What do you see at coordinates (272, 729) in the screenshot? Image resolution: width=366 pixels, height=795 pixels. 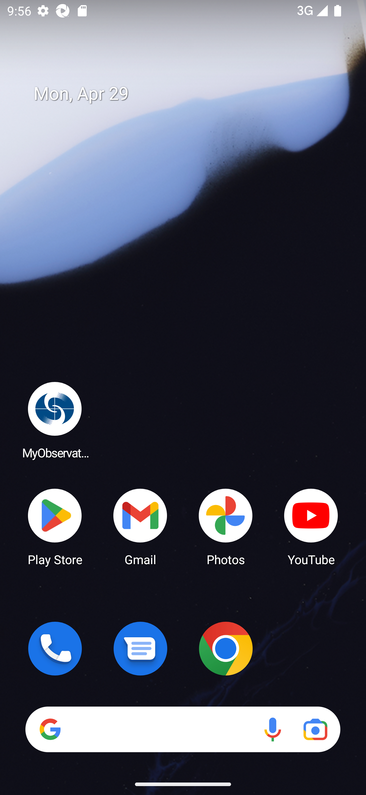 I see `Voice search` at bounding box center [272, 729].